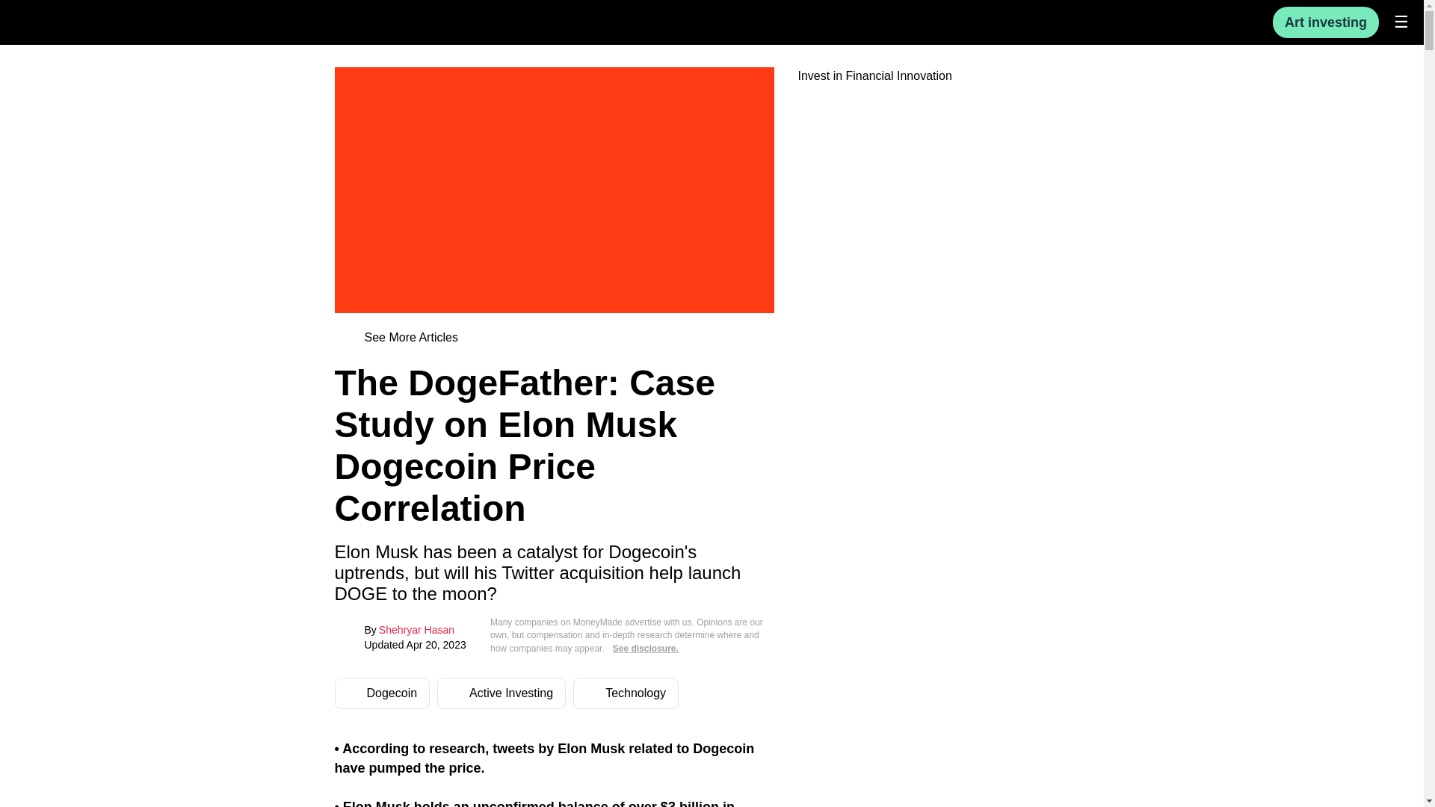  What do you see at coordinates (1326, 22) in the screenshot?
I see `Art investing` at bounding box center [1326, 22].